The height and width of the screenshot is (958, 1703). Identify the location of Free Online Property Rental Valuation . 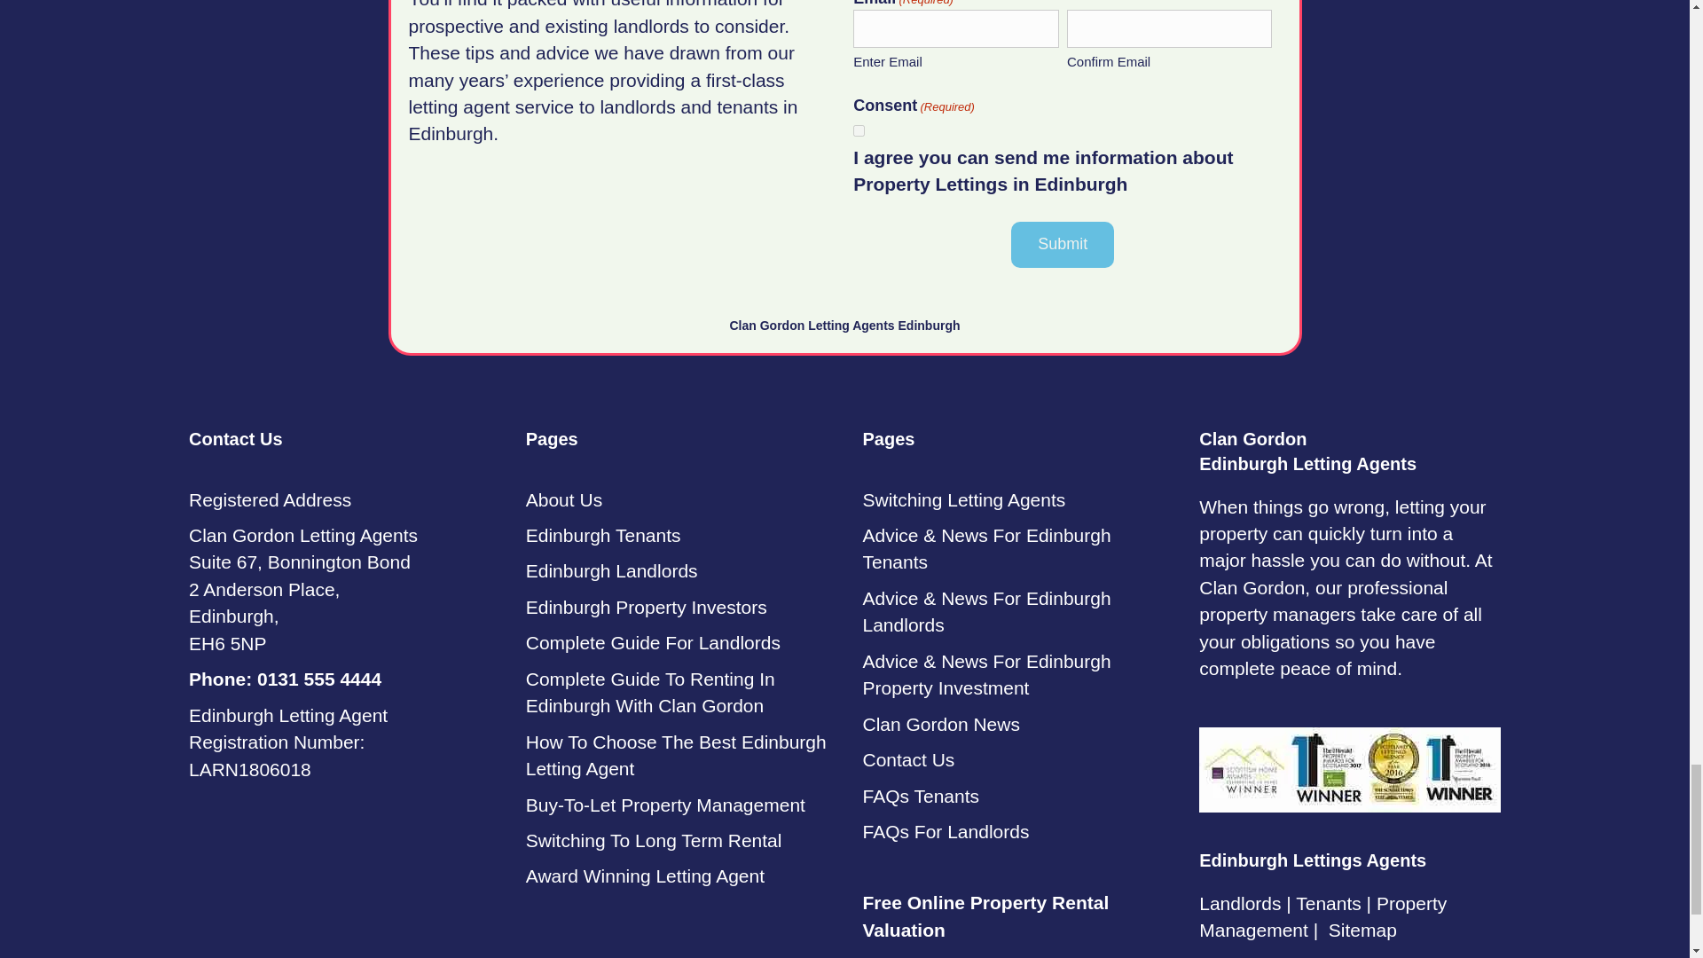
(985, 915).